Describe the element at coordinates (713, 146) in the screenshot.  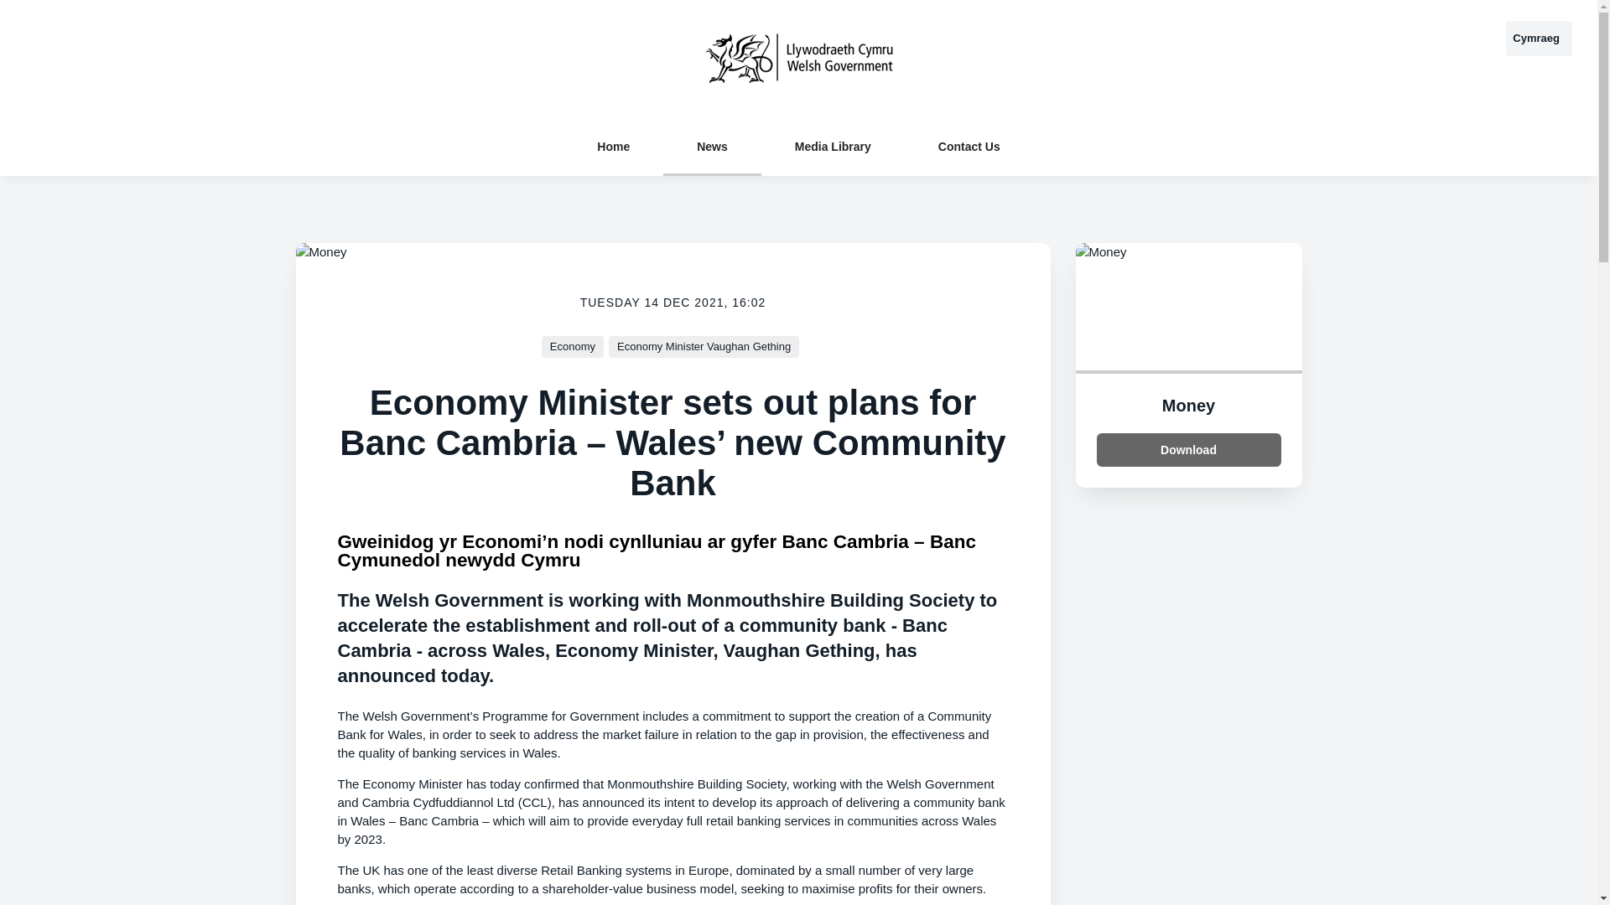
I see `News` at that location.